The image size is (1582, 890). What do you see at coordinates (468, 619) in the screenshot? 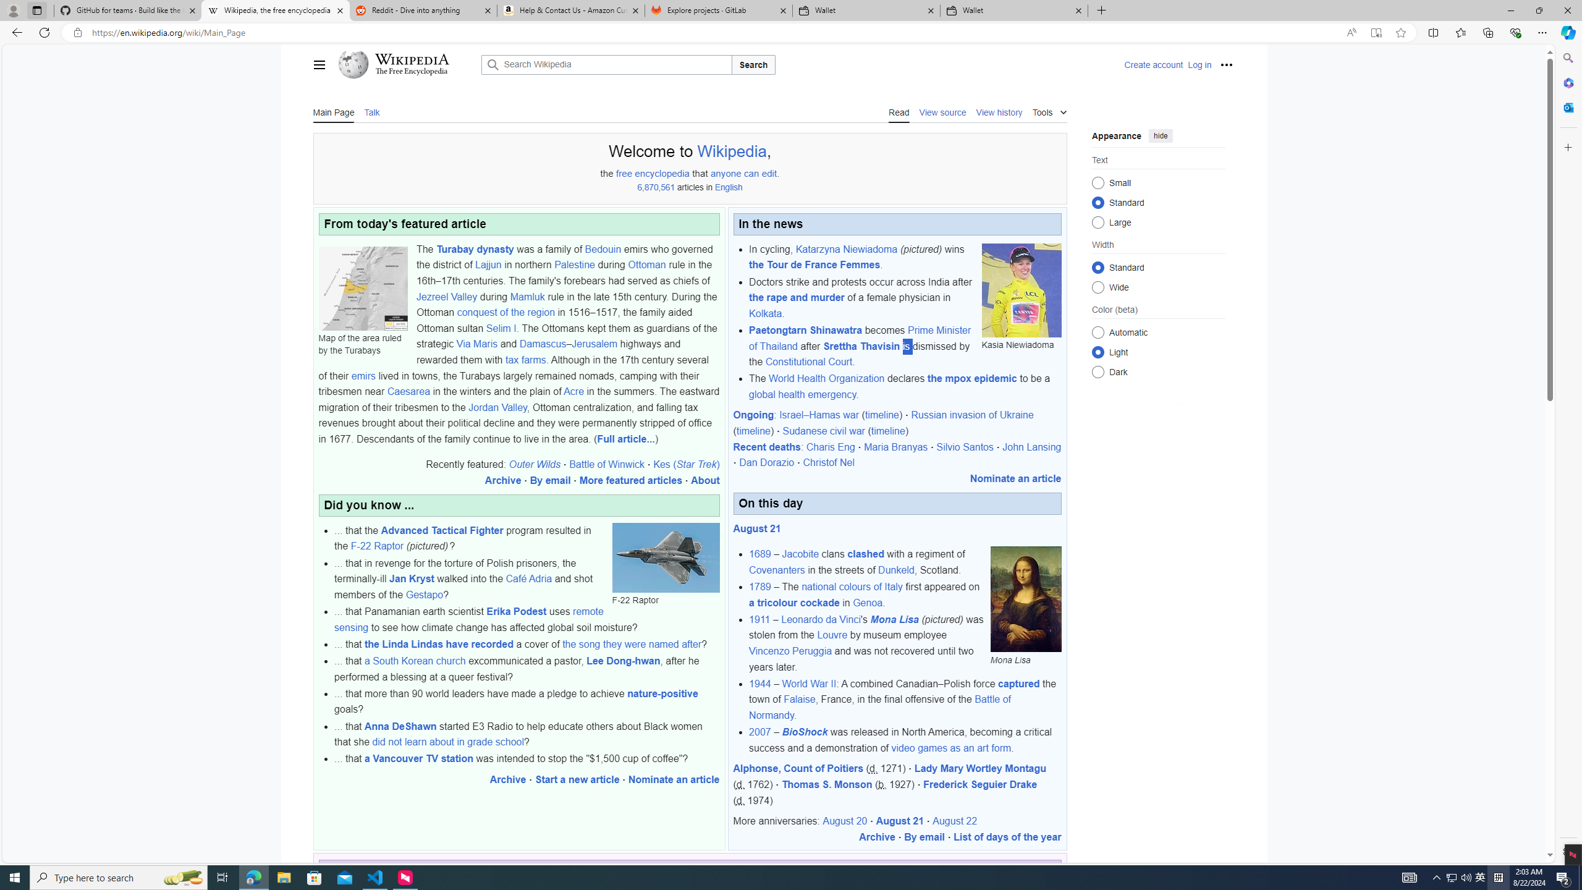
I see `remote sensing` at bounding box center [468, 619].